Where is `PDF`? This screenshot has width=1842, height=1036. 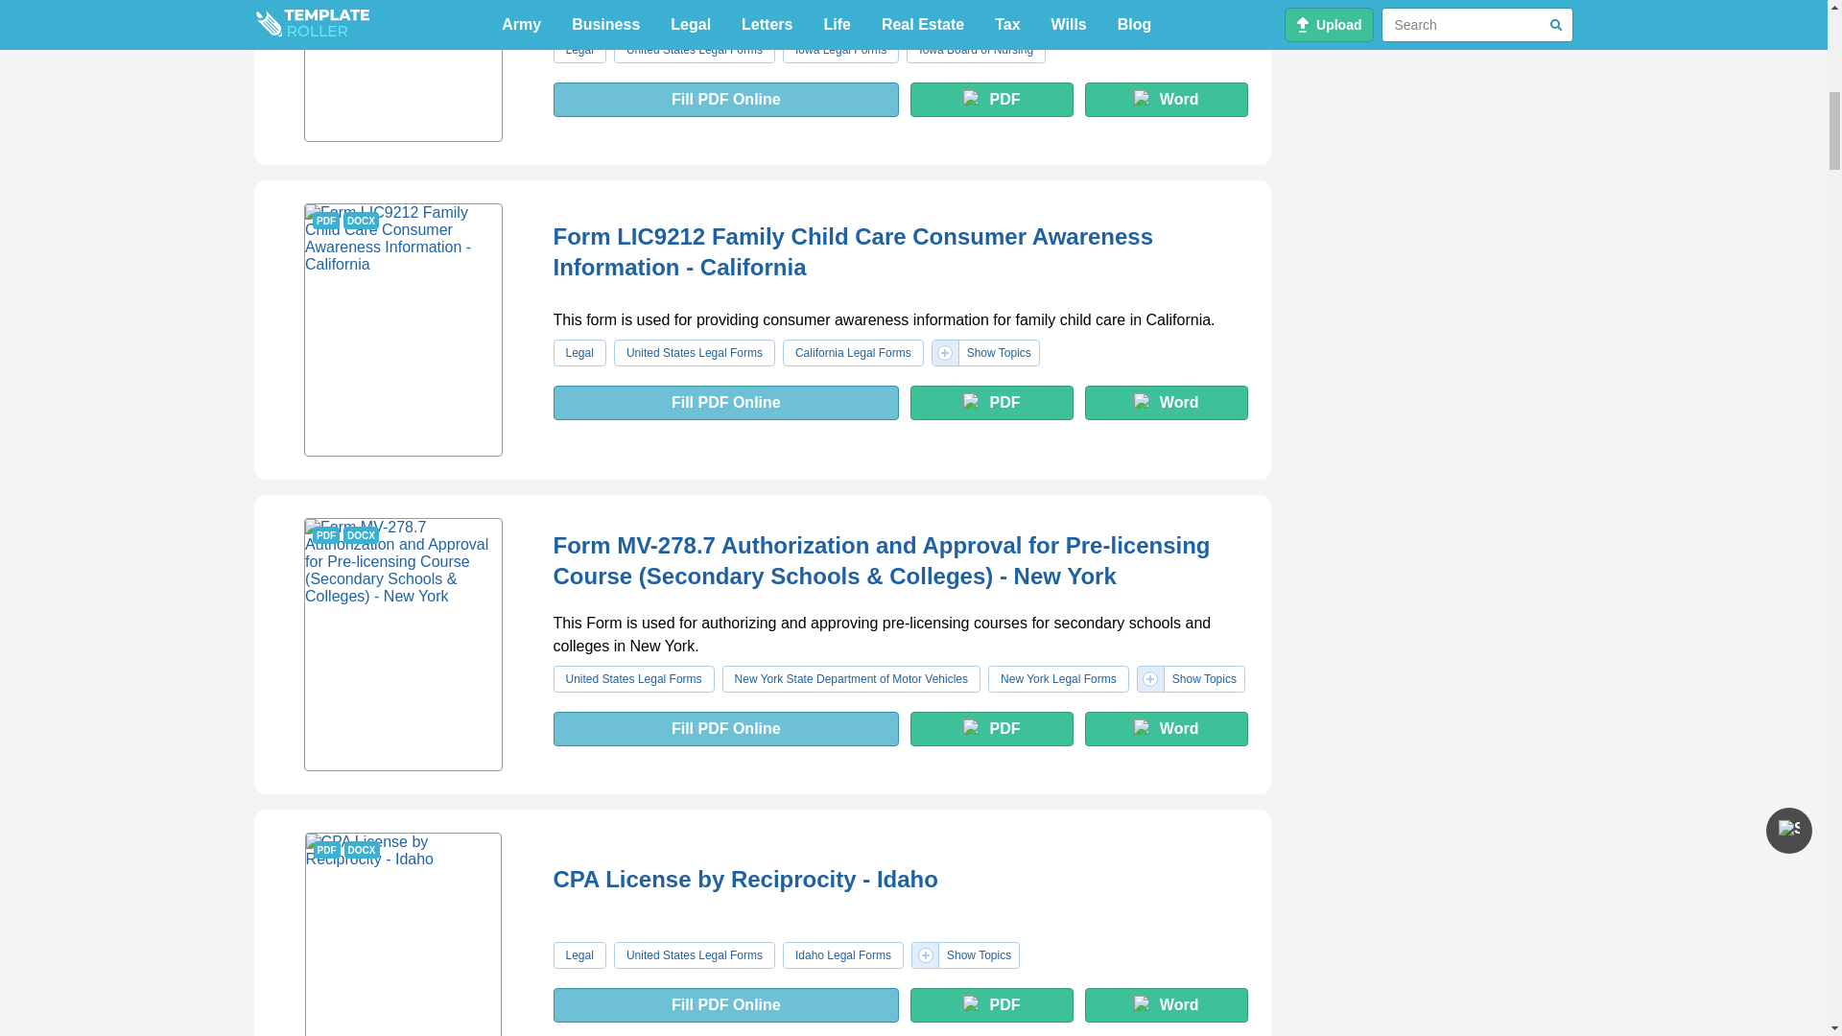 PDF is located at coordinates (725, 100).